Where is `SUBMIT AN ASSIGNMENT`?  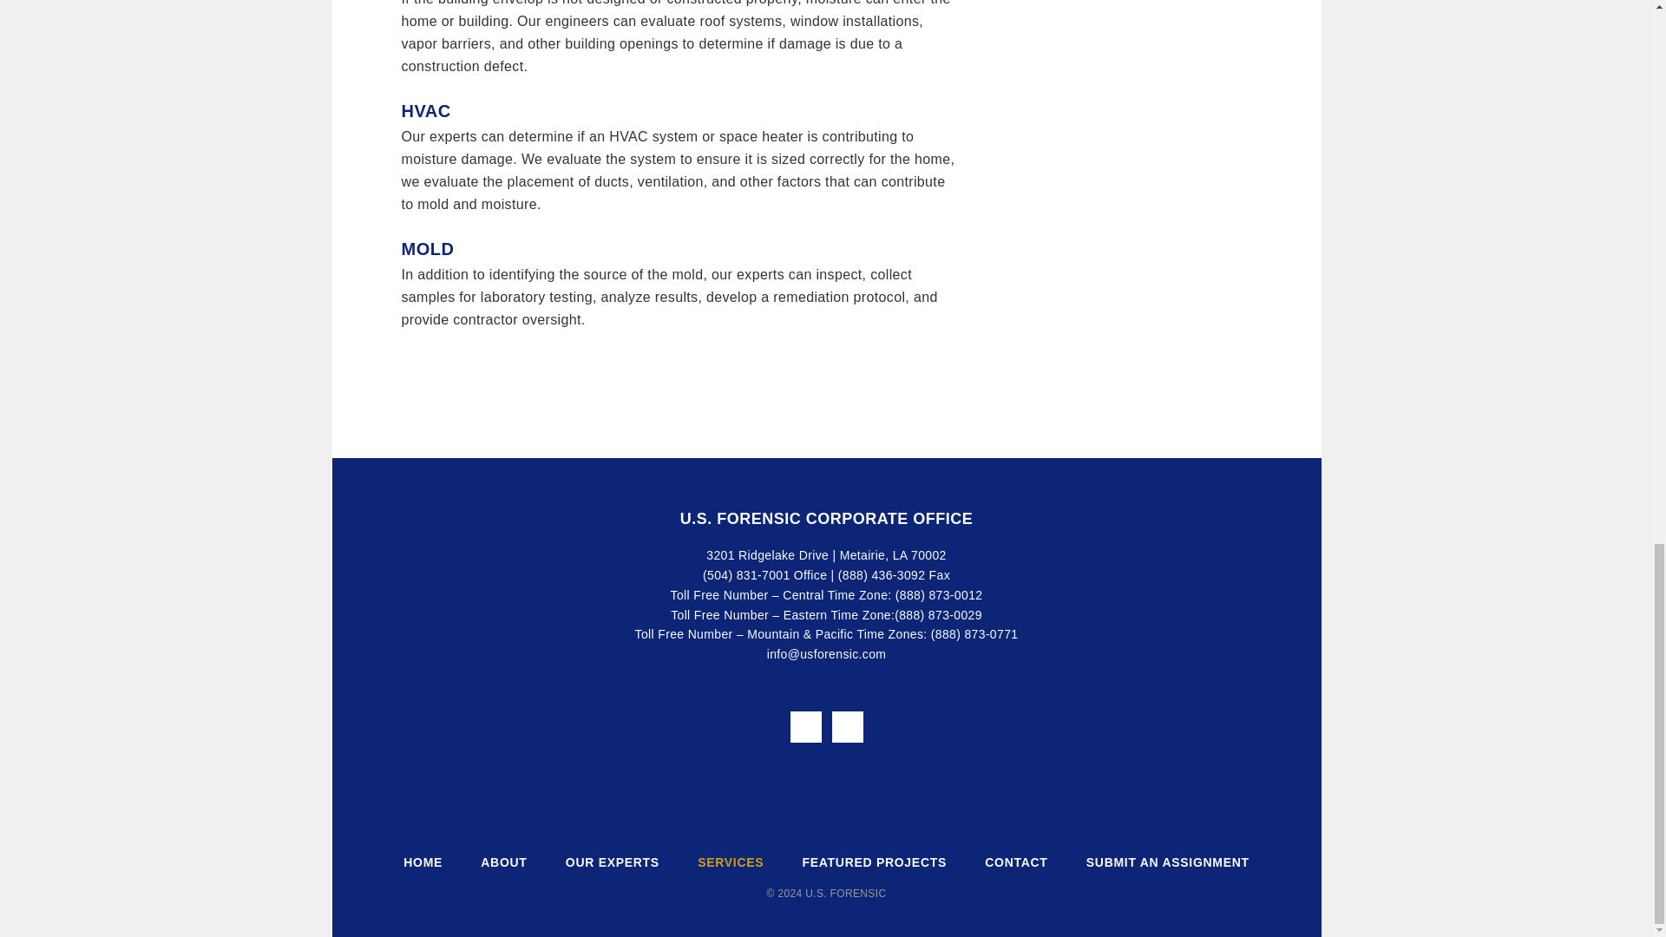 SUBMIT AN ASSIGNMENT is located at coordinates (1168, 862).